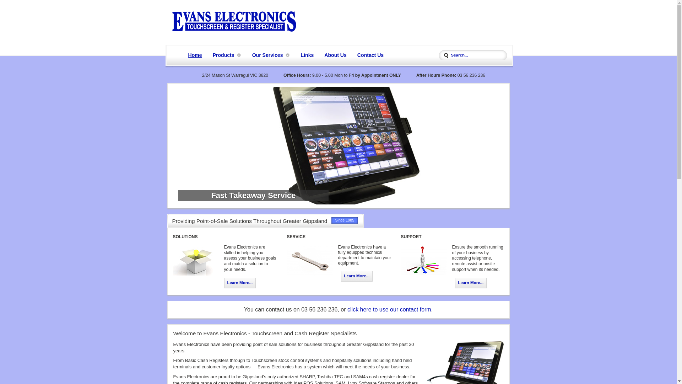  I want to click on About Us, so click(335, 55).